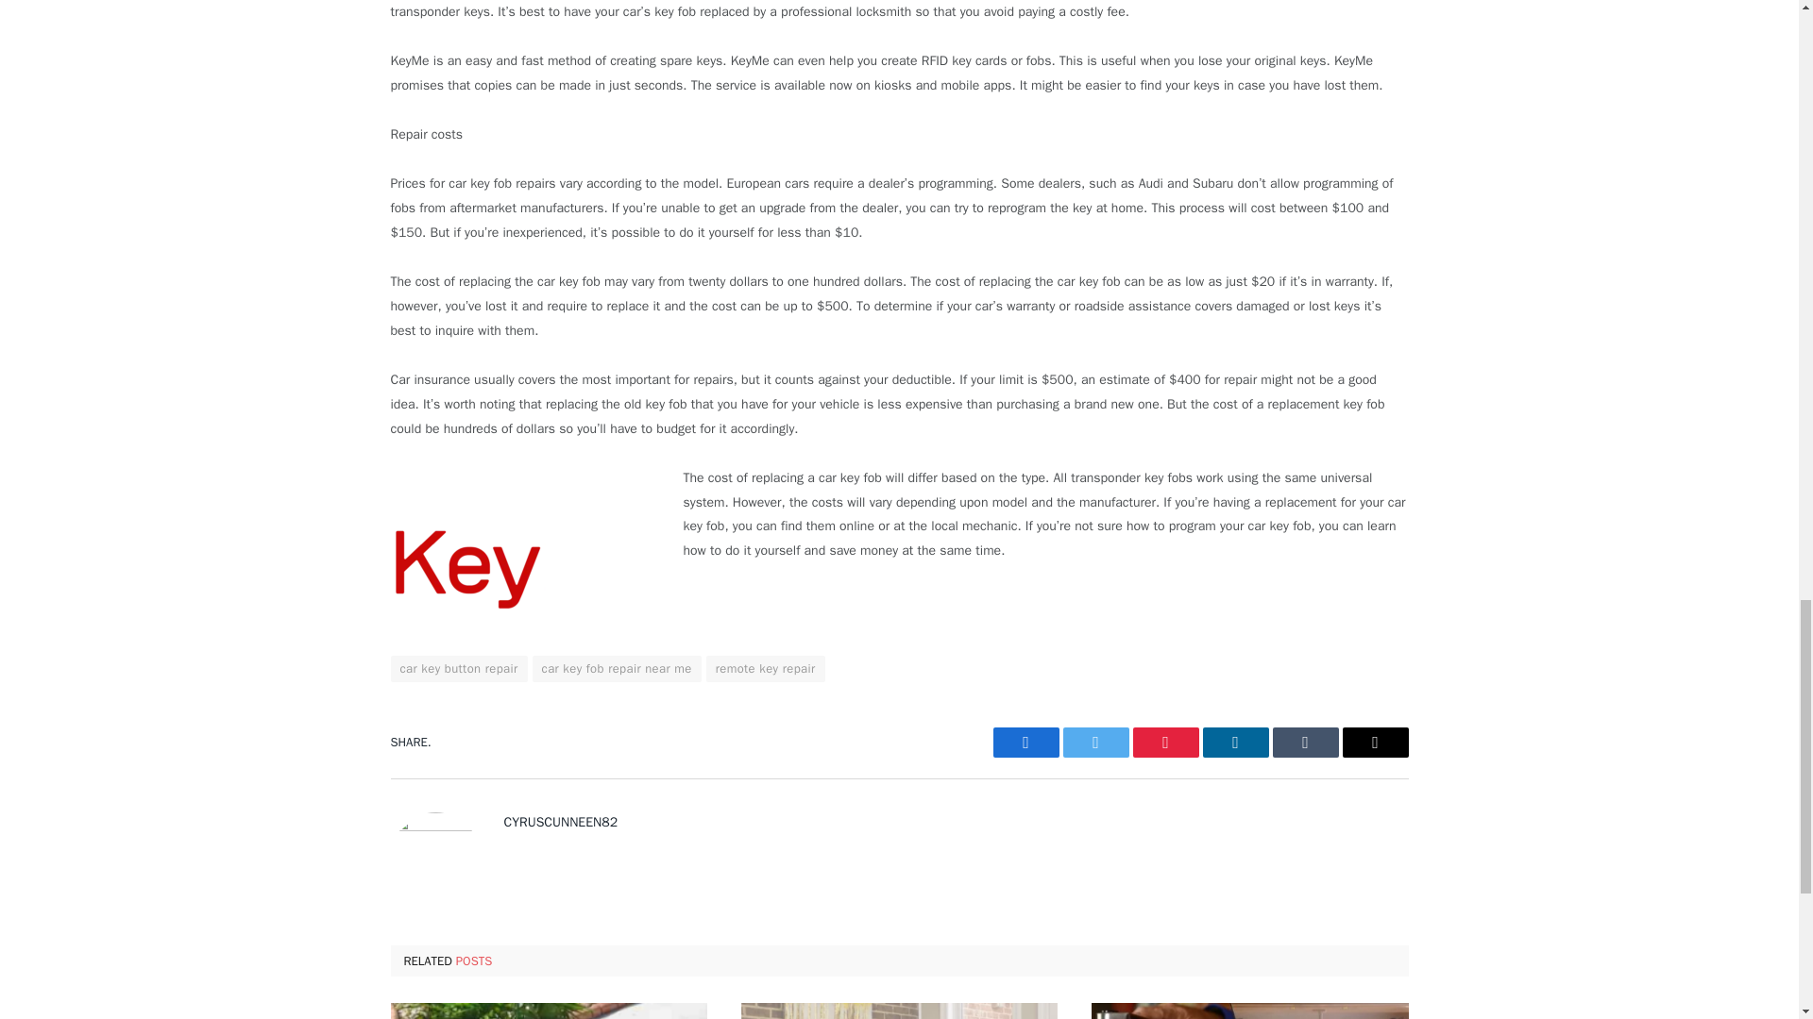 The height and width of the screenshot is (1019, 1813). Describe the element at coordinates (1305, 743) in the screenshot. I see `Tumblr` at that location.